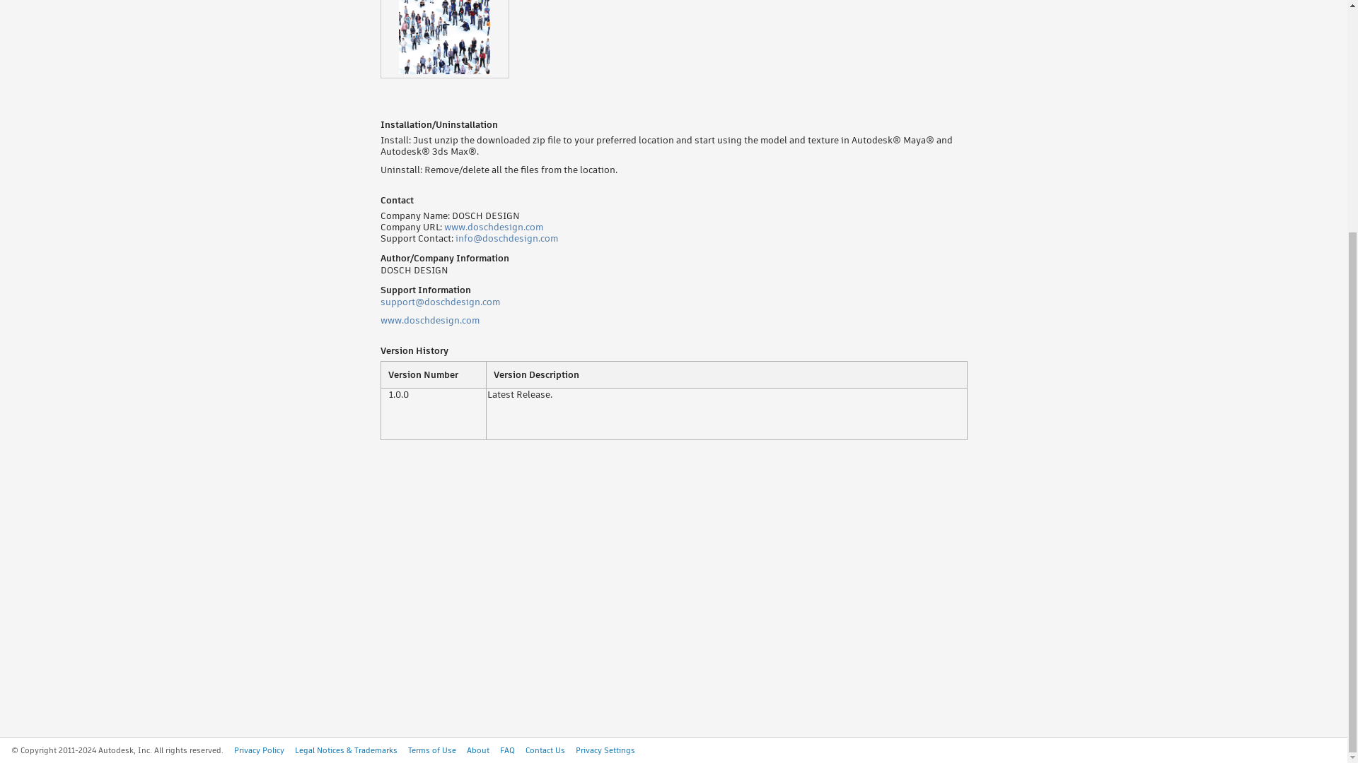 This screenshot has height=763, width=1358. I want to click on Privacy Policy, so click(259, 750).